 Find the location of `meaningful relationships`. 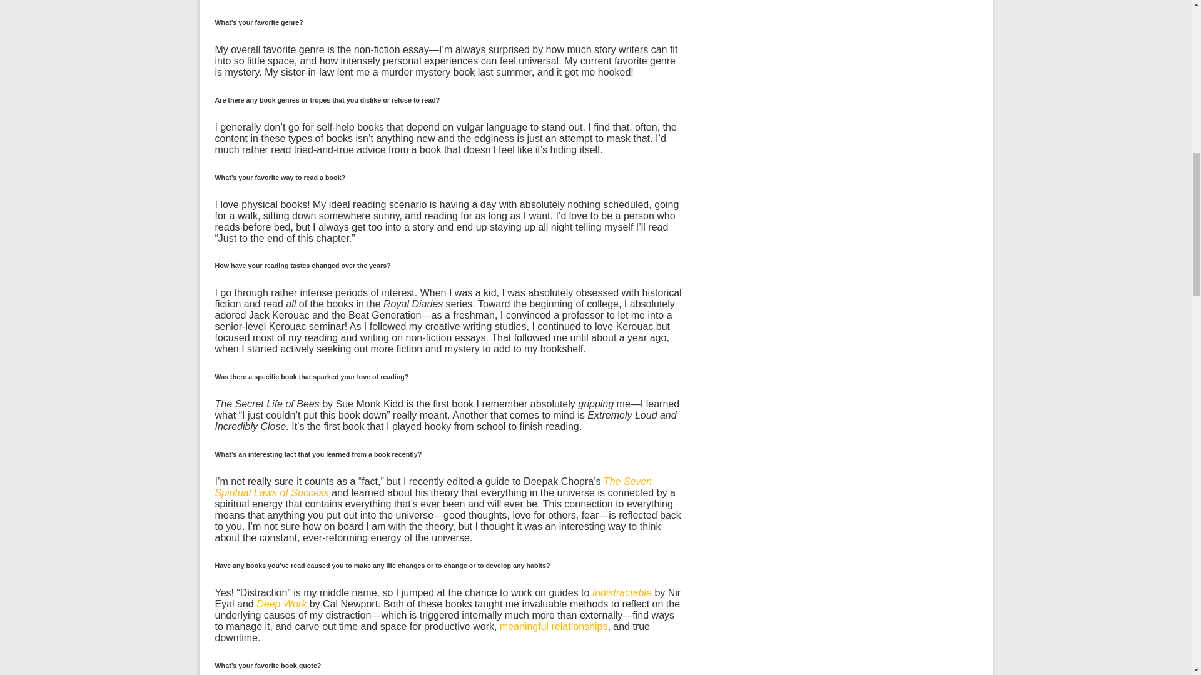

meaningful relationships is located at coordinates (553, 626).